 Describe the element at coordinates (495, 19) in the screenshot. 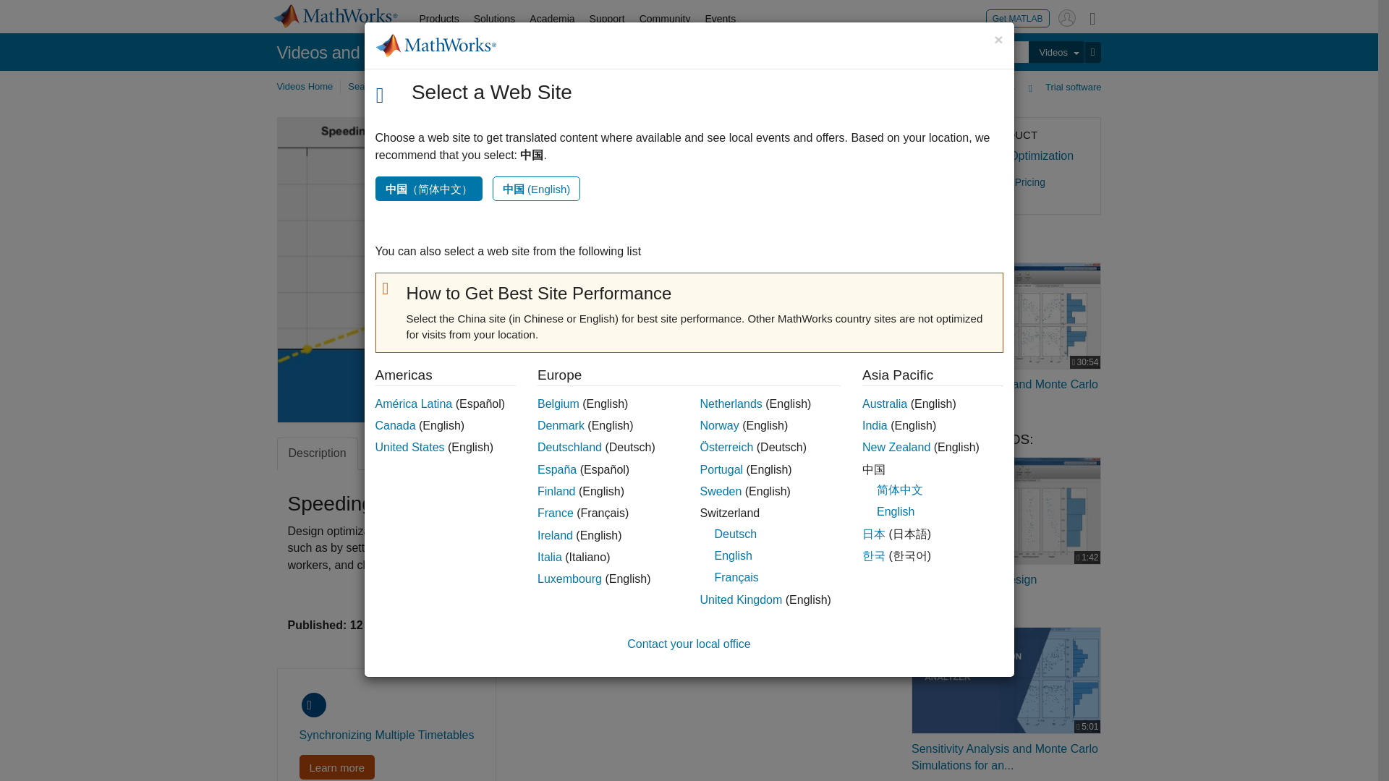

I see `Solutions` at that location.